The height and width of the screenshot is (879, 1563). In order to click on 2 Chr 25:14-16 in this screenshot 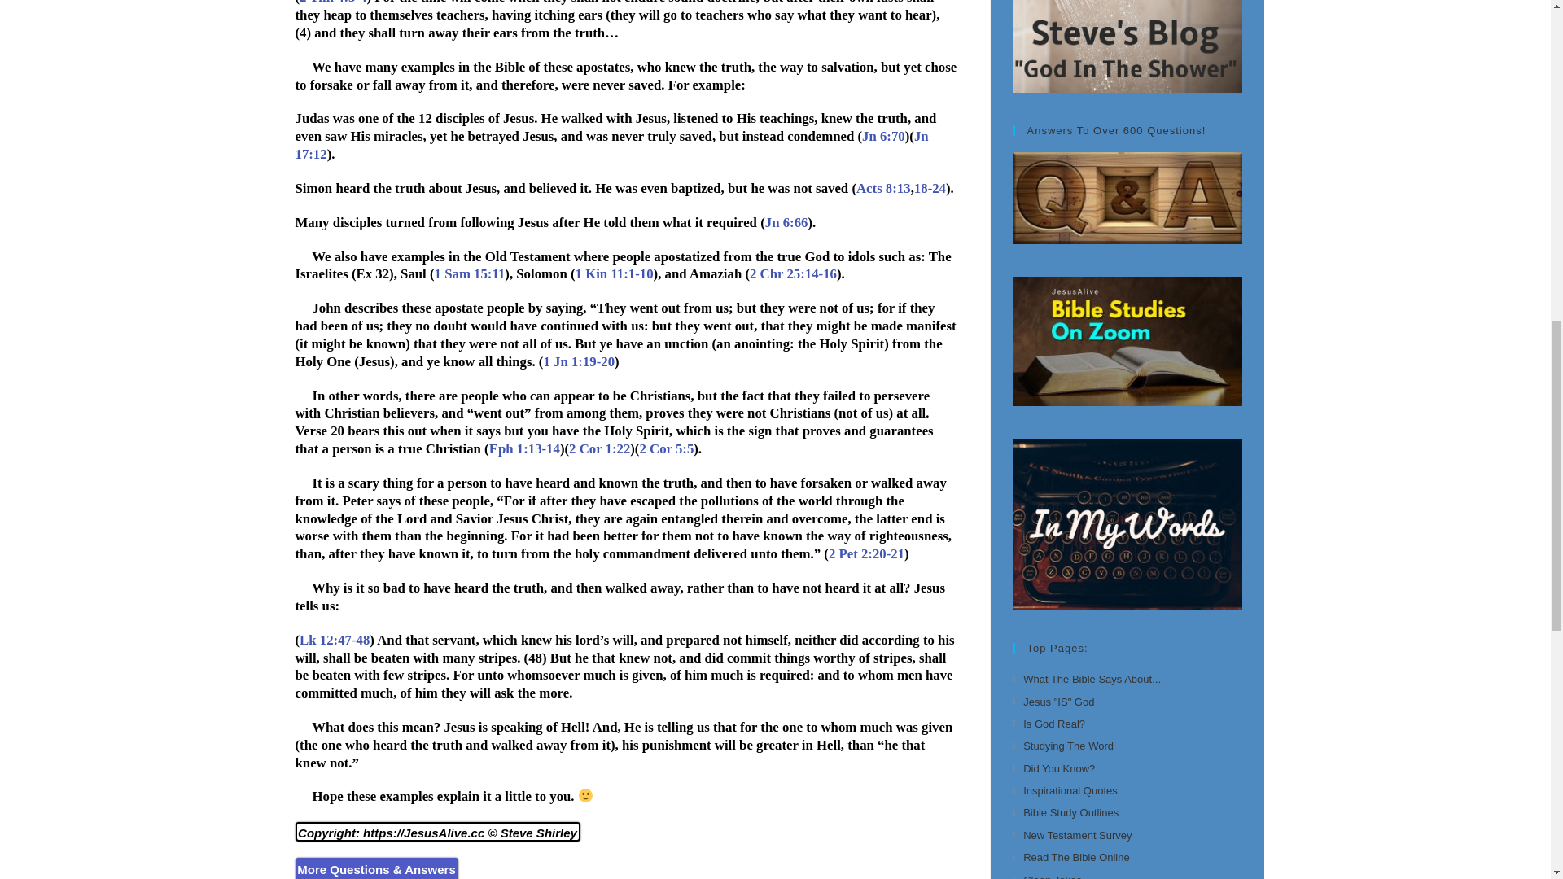, I will do `click(793, 273)`.